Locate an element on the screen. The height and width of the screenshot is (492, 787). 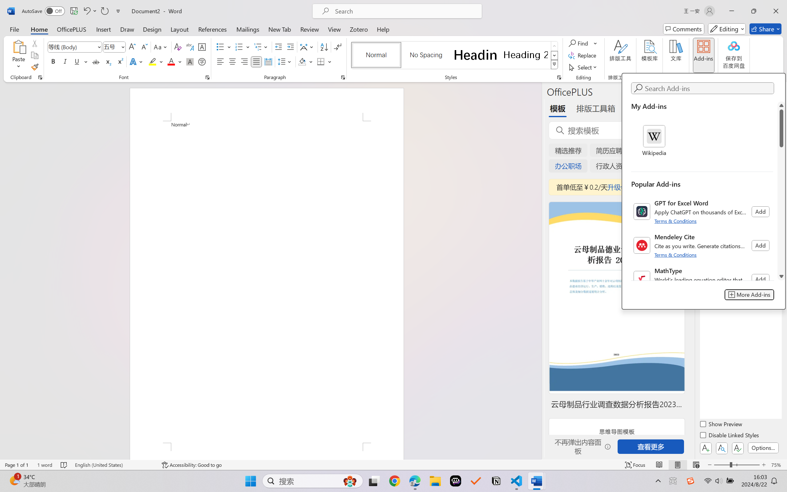
Class: NetUIButton is located at coordinates (738, 448).